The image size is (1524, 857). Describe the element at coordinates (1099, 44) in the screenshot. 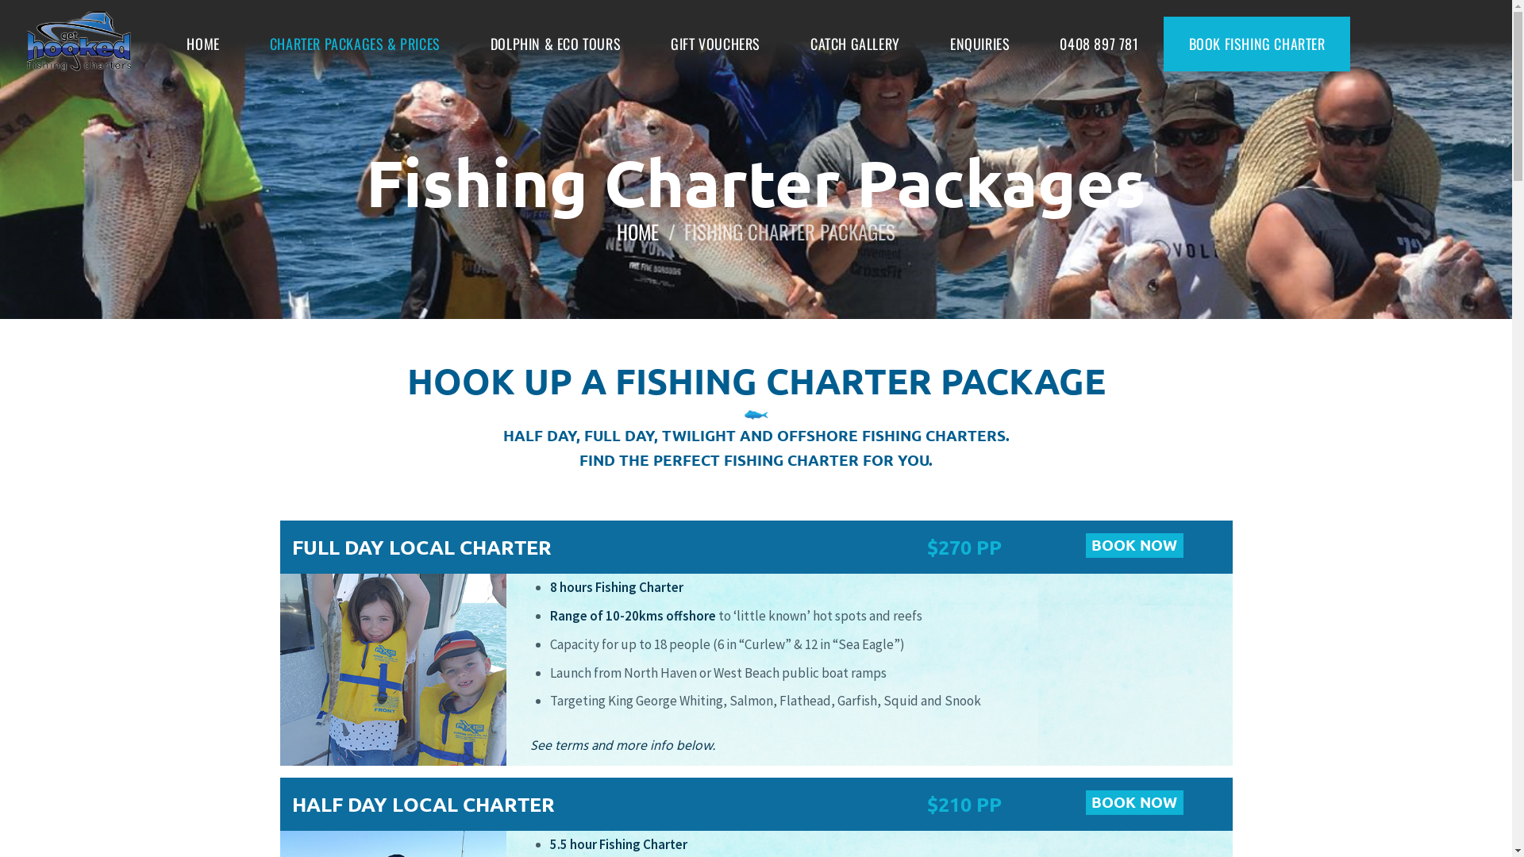

I see `0408 897 781` at that location.